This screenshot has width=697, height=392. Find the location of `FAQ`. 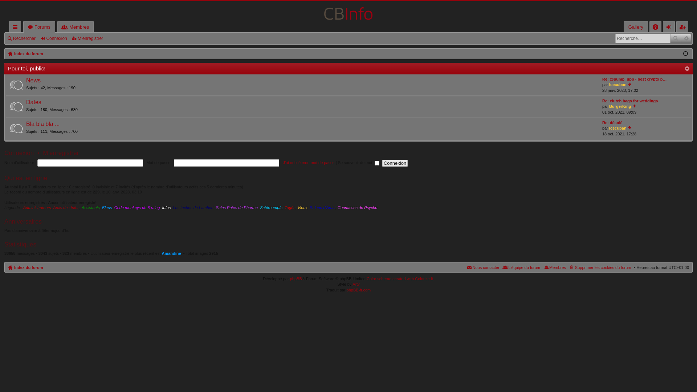

FAQ is located at coordinates (656, 27).